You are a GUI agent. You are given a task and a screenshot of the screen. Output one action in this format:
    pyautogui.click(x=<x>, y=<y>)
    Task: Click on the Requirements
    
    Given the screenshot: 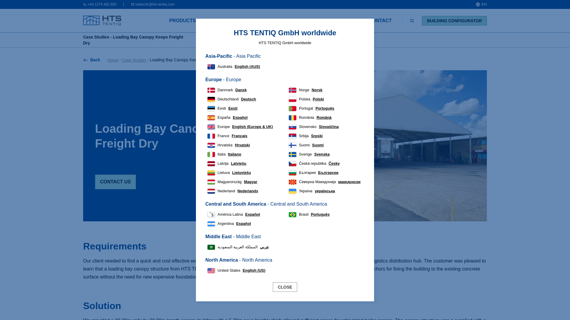 What is the action you would take?
    pyautogui.click(x=224, y=40)
    